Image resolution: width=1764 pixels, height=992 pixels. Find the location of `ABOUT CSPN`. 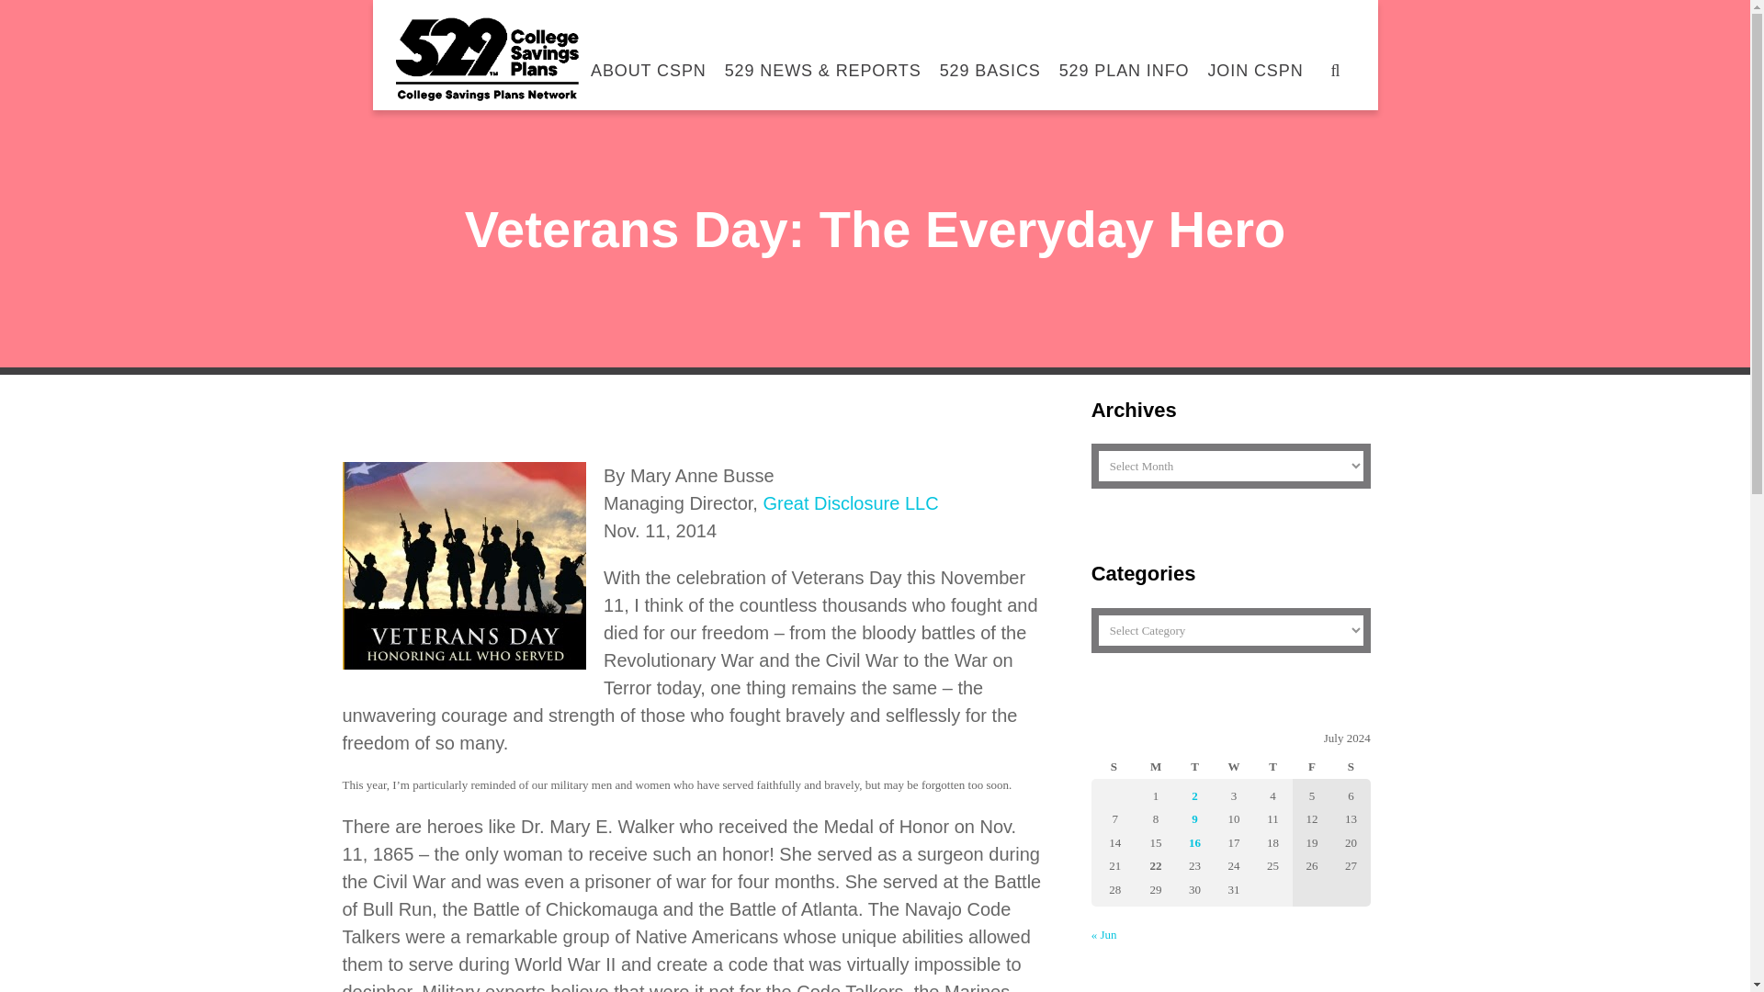

ABOUT CSPN is located at coordinates (649, 61).